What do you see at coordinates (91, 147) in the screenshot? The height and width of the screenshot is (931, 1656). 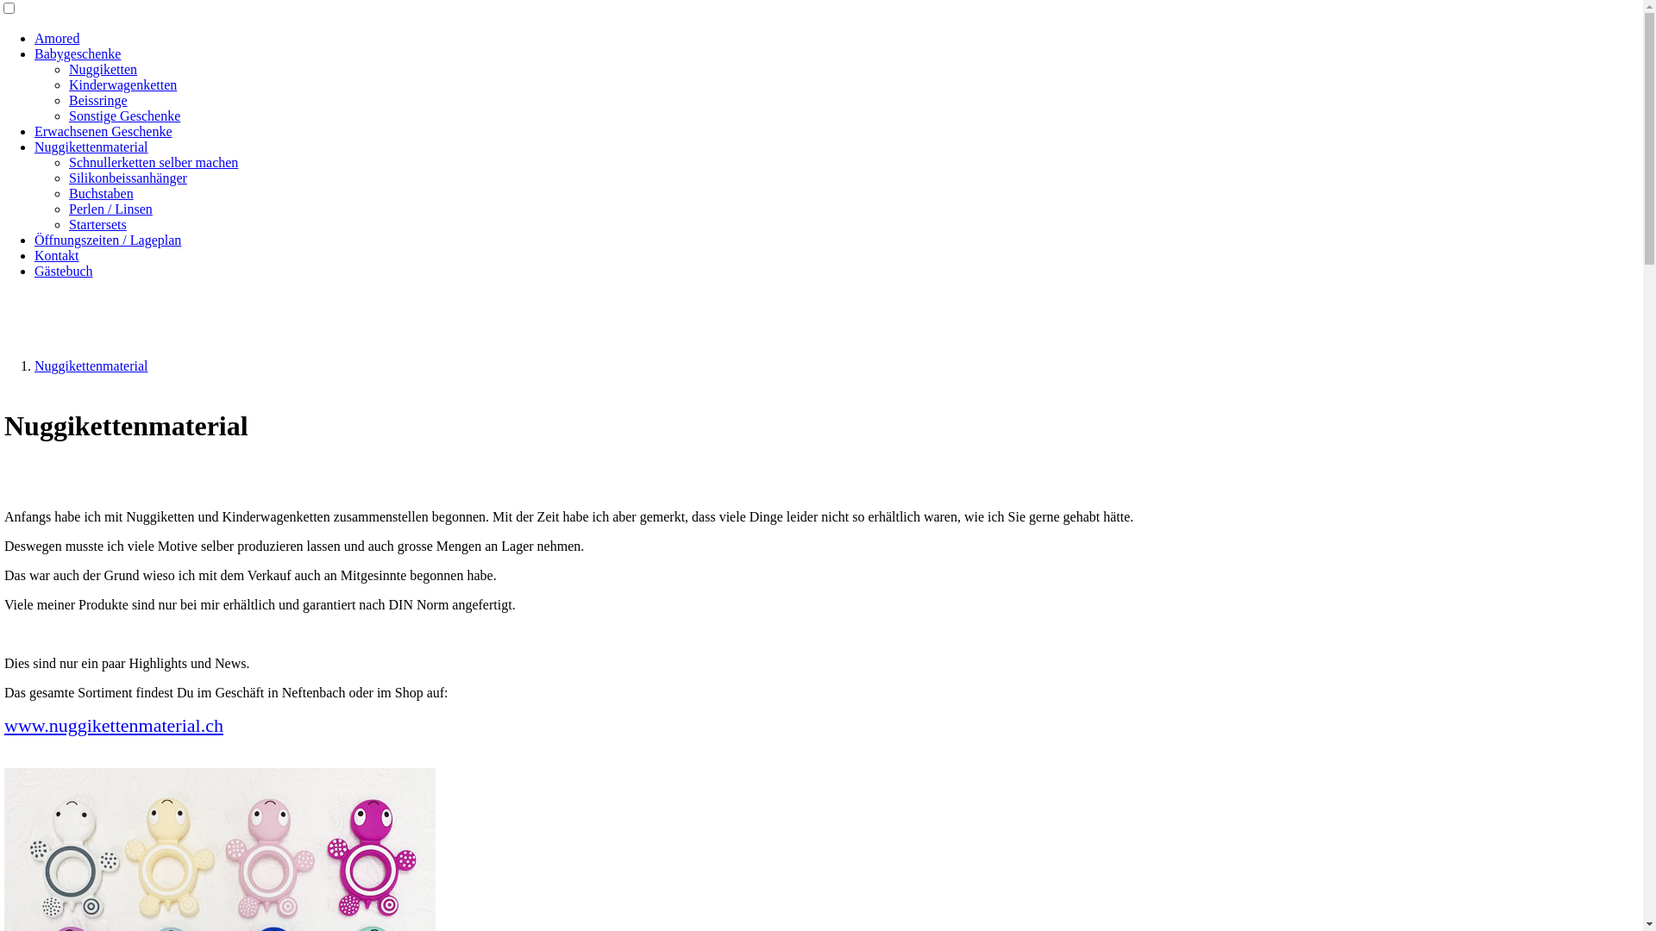 I see `Nuggikettenmaterial` at bounding box center [91, 147].